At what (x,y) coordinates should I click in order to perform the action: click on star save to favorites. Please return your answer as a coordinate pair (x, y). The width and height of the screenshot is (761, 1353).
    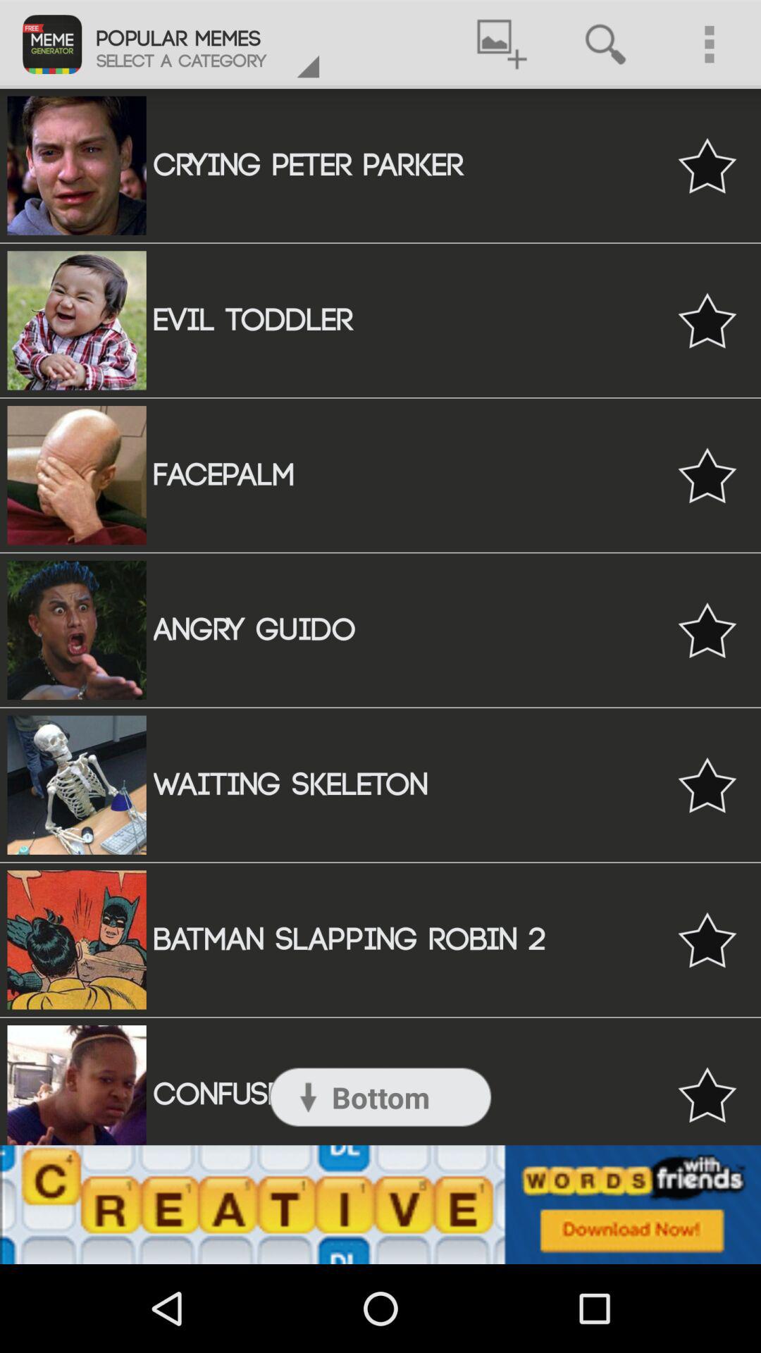
    Looking at the image, I should click on (707, 940).